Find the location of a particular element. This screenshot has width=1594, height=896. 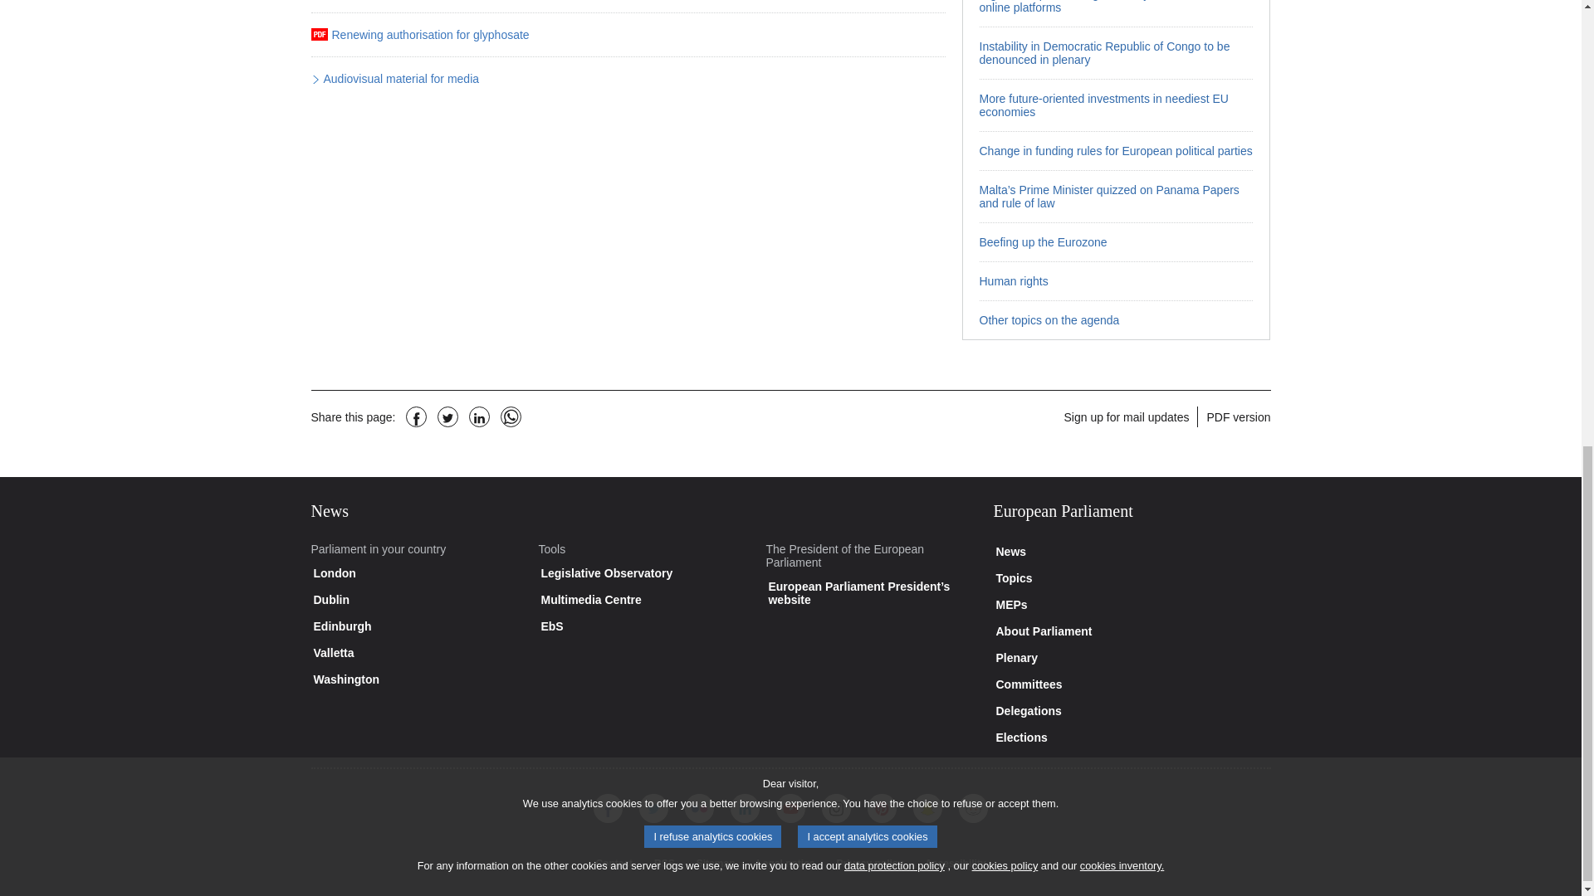

Go to the page is located at coordinates (1116, 105).